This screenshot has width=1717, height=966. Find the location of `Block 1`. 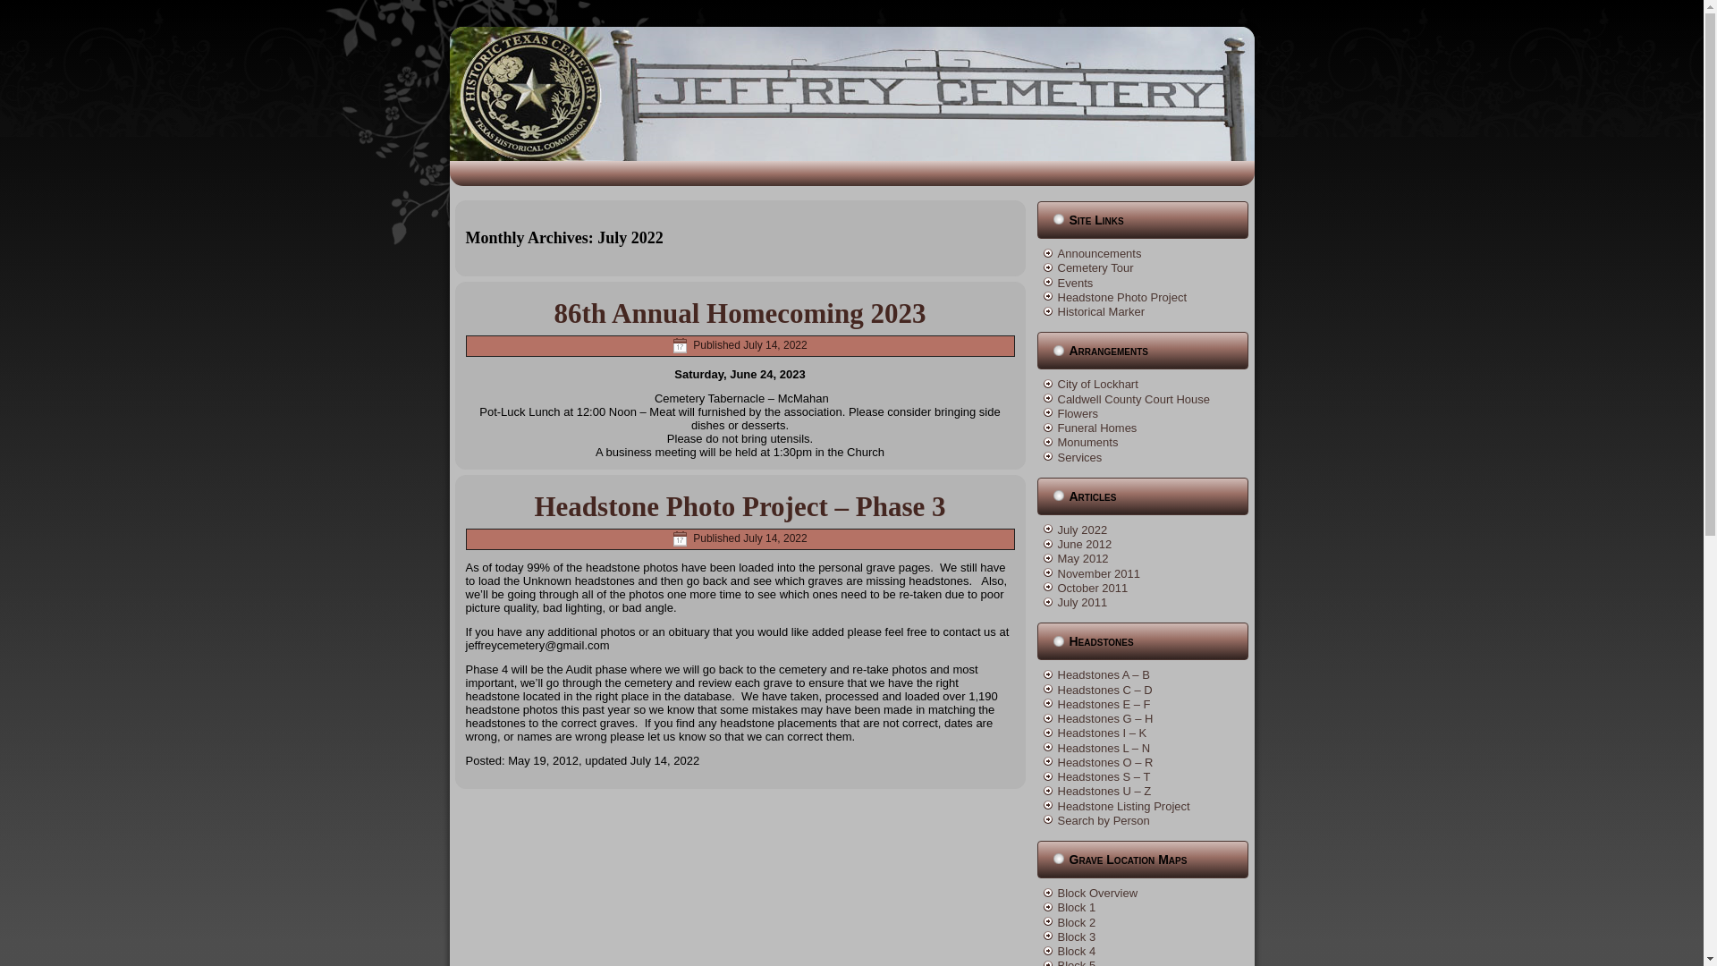

Block 1 is located at coordinates (1076, 907).